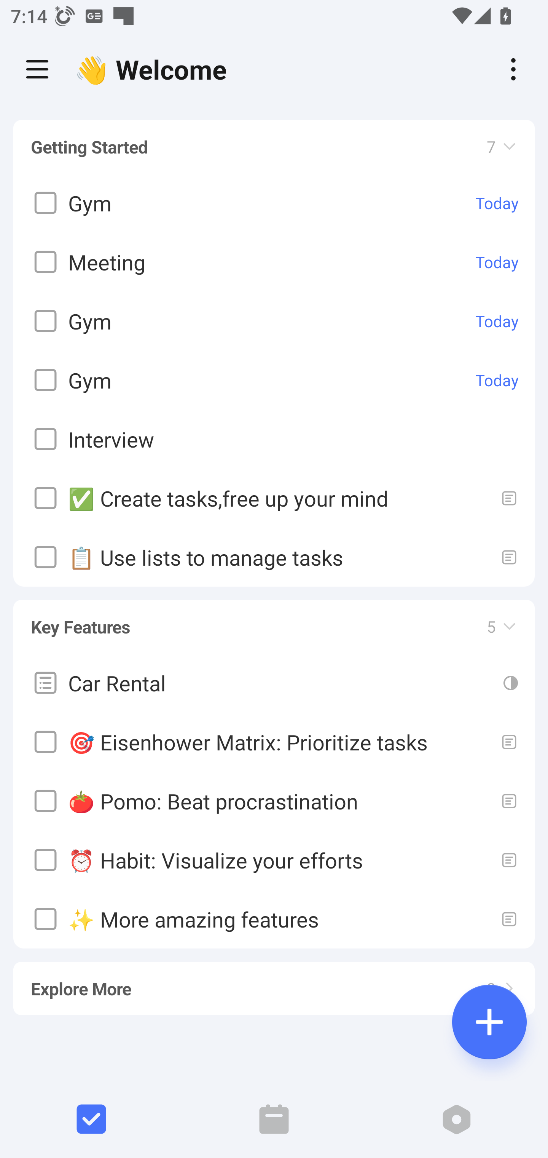  What do you see at coordinates (497, 262) in the screenshot?
I see `Today` at bounding box center [497, 262].